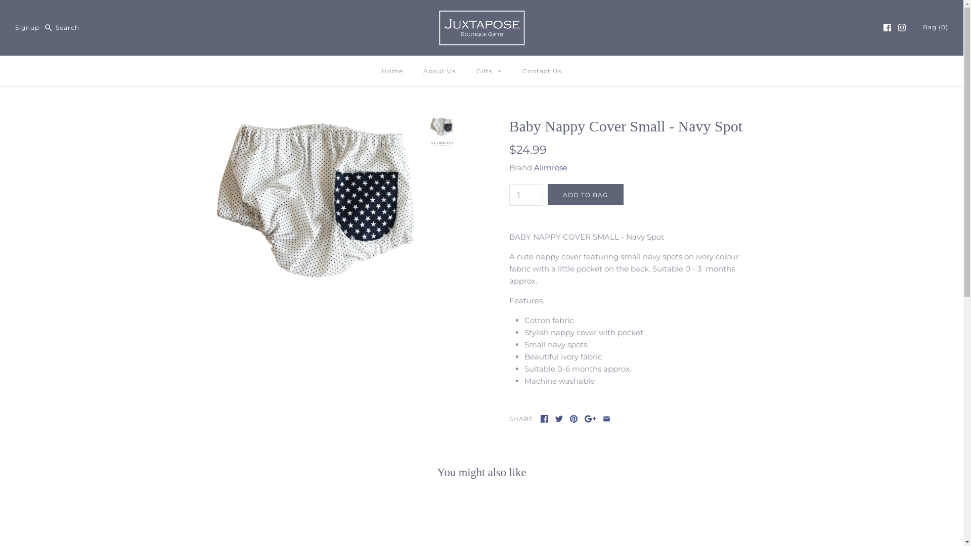 This screenshot has height=546, width=971. What do you see at coordinates (442, 127) in the screenshot?
I see `Baby Nappy Cover Small - Navy Spot` at bounding box center [442, 127].